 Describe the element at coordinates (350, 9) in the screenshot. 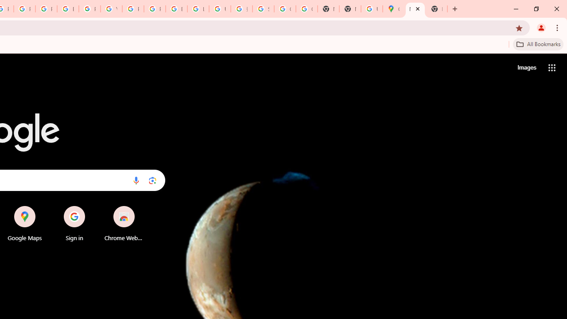

I see `New Tab` at that location.